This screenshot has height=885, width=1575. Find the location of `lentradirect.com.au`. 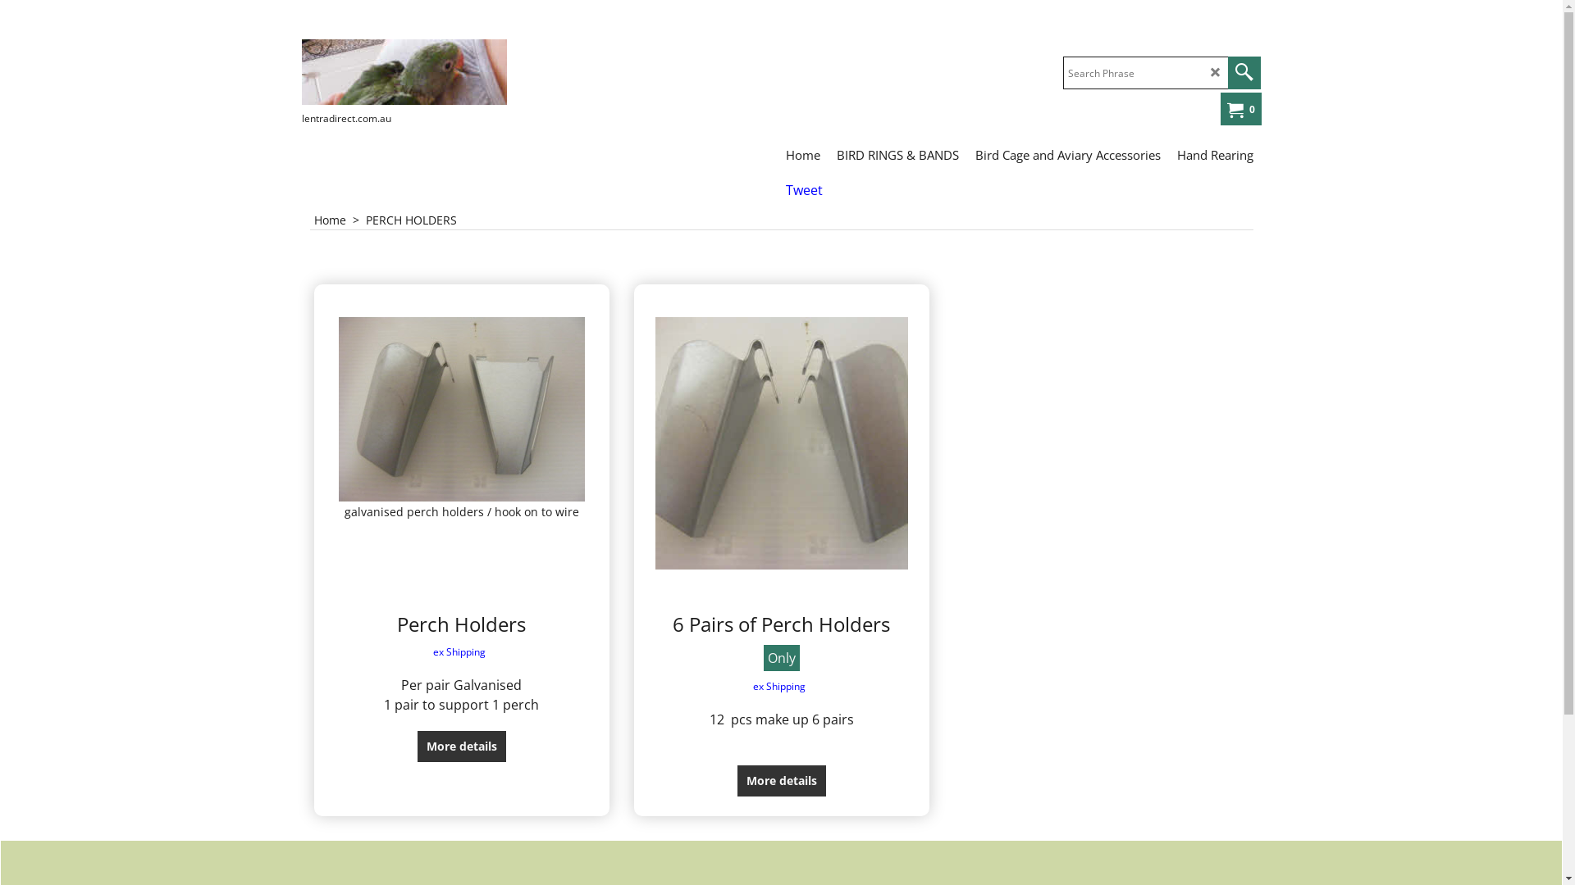

lentradirect.com.au is located at coordinates (404, 72).